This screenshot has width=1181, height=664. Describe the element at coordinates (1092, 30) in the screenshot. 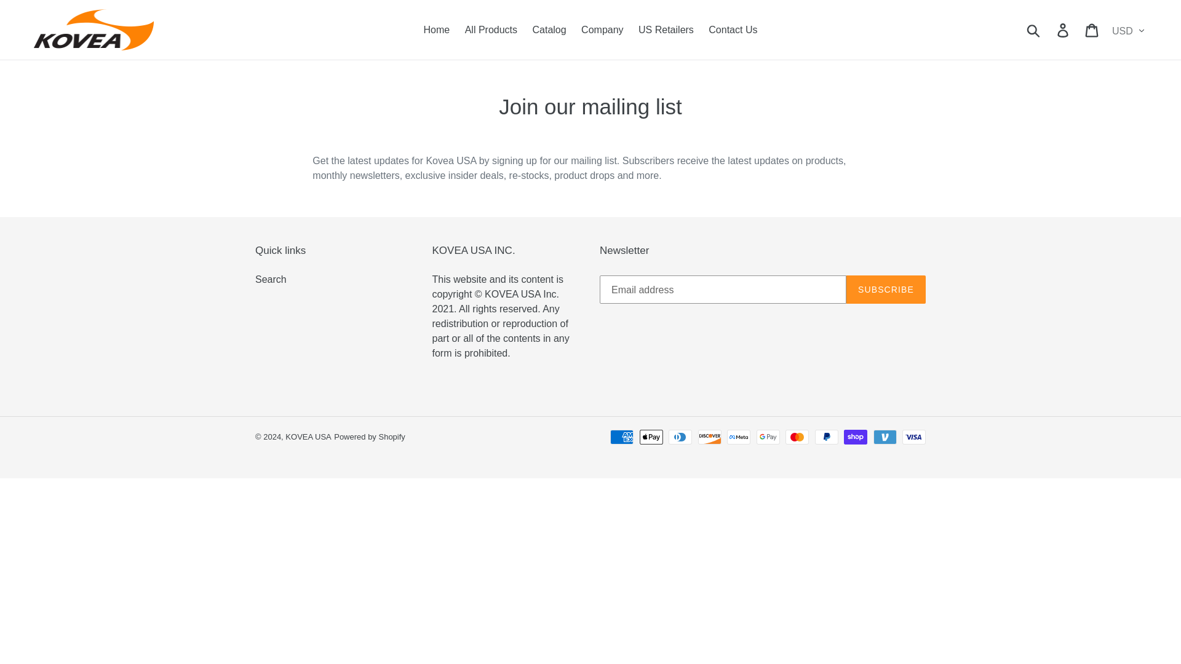

I see `Cart` at that location.